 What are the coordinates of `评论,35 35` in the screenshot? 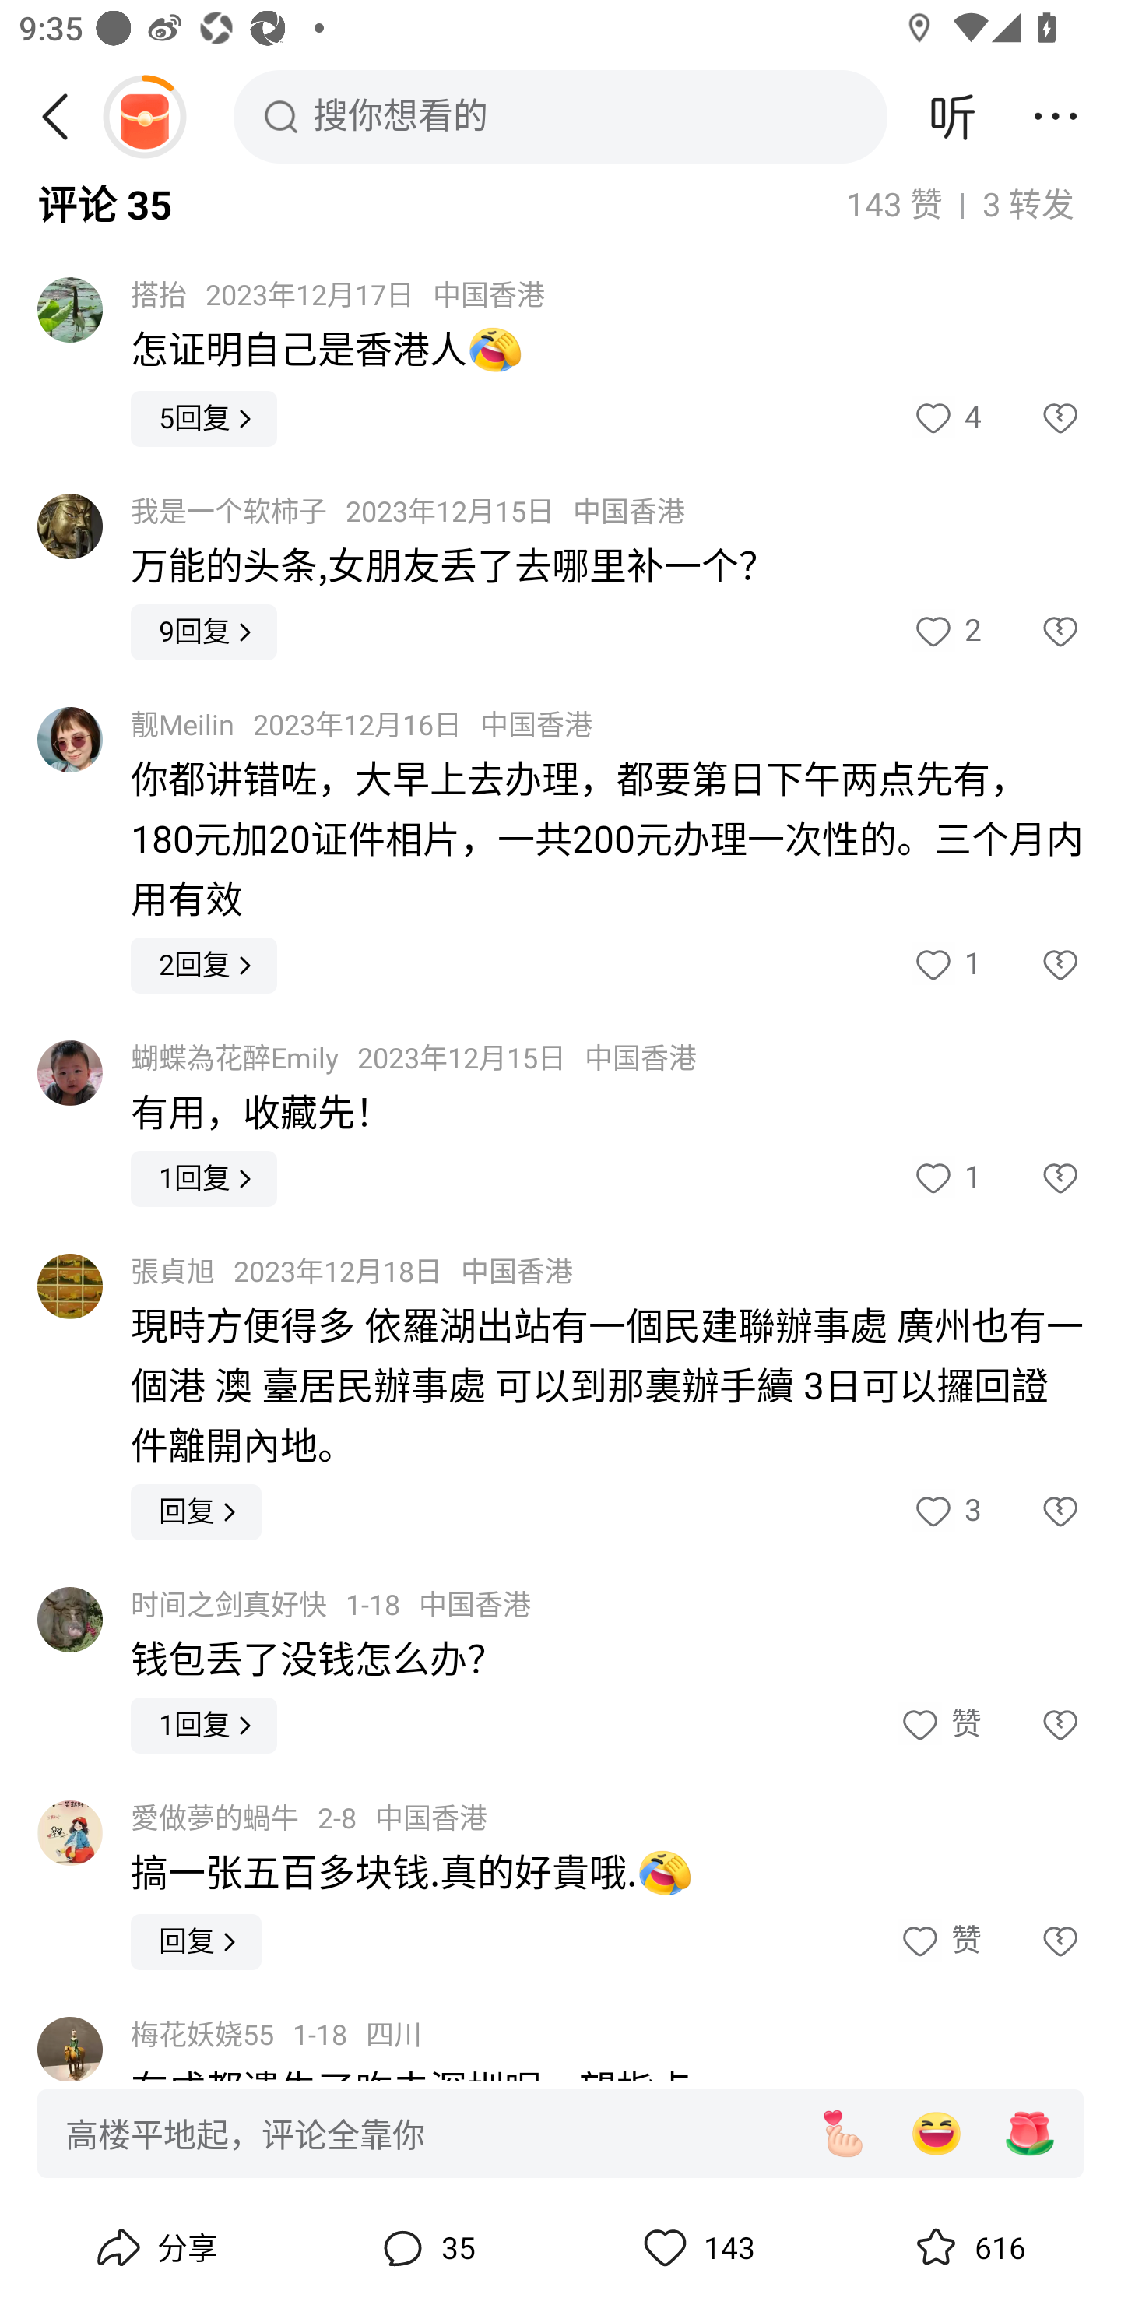 It's located at (425, 2248).